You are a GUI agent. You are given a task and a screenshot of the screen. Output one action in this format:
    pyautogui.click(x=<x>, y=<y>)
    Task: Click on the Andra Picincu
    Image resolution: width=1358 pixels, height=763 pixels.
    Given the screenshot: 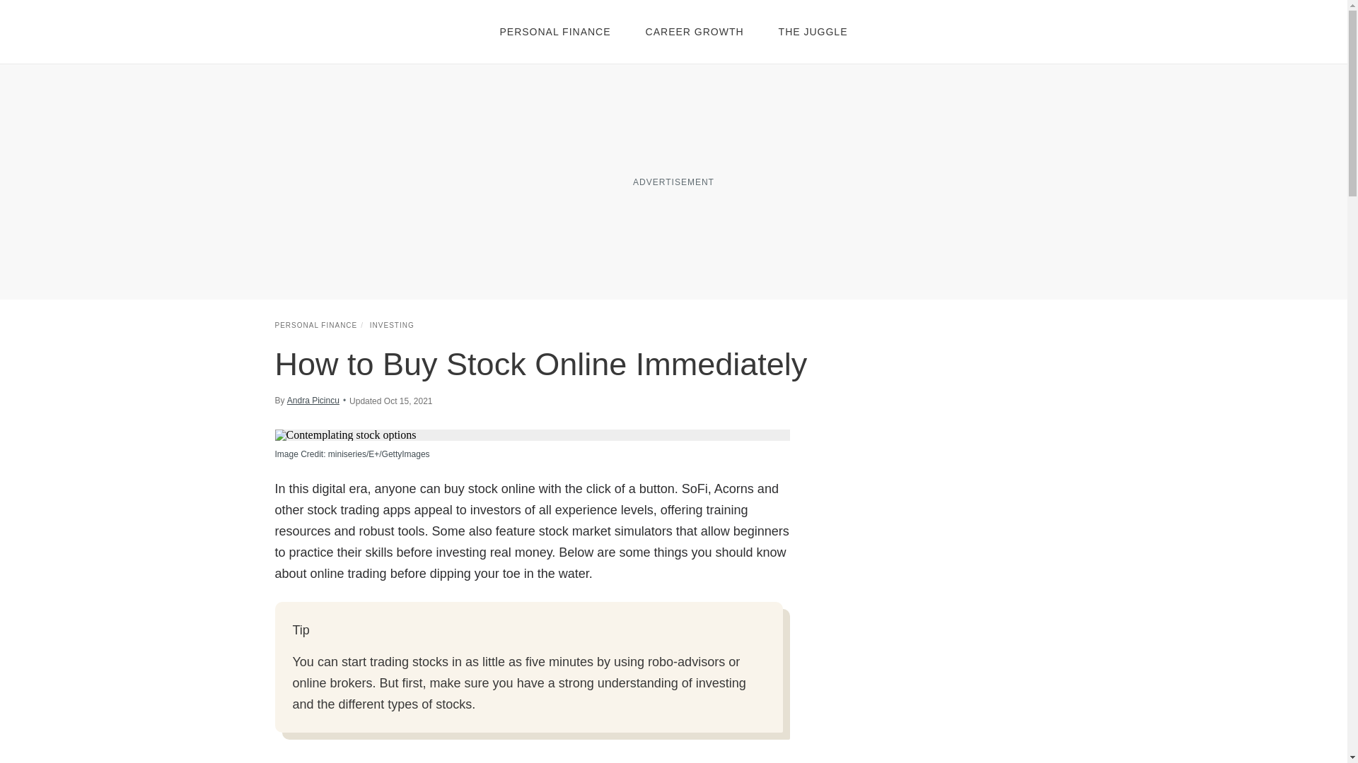 What is the action you would take?
    pyautogui.click(x=313, y=400)
    